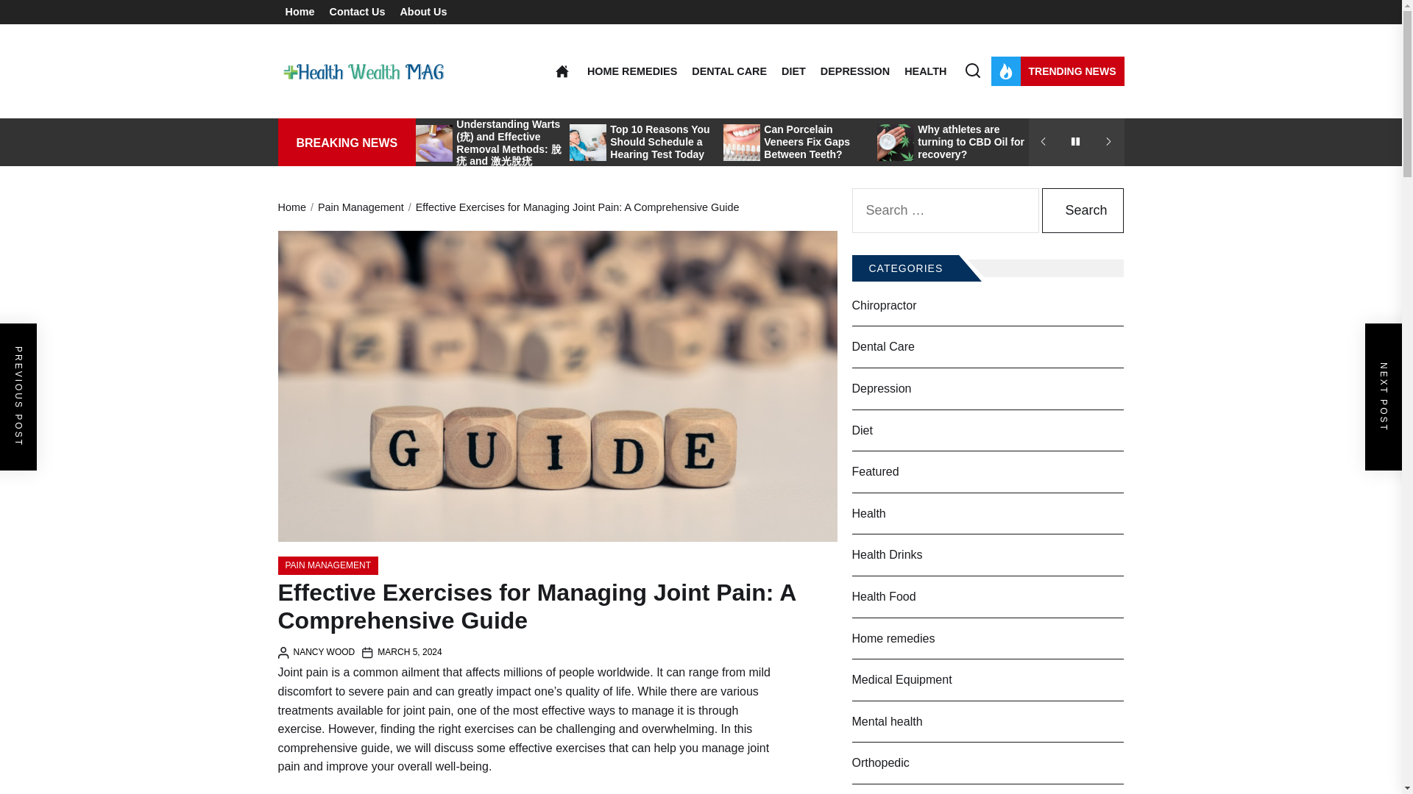 The image size is (1413, 794). I want to click on TRENDING NEWS, so click(1057, 71).